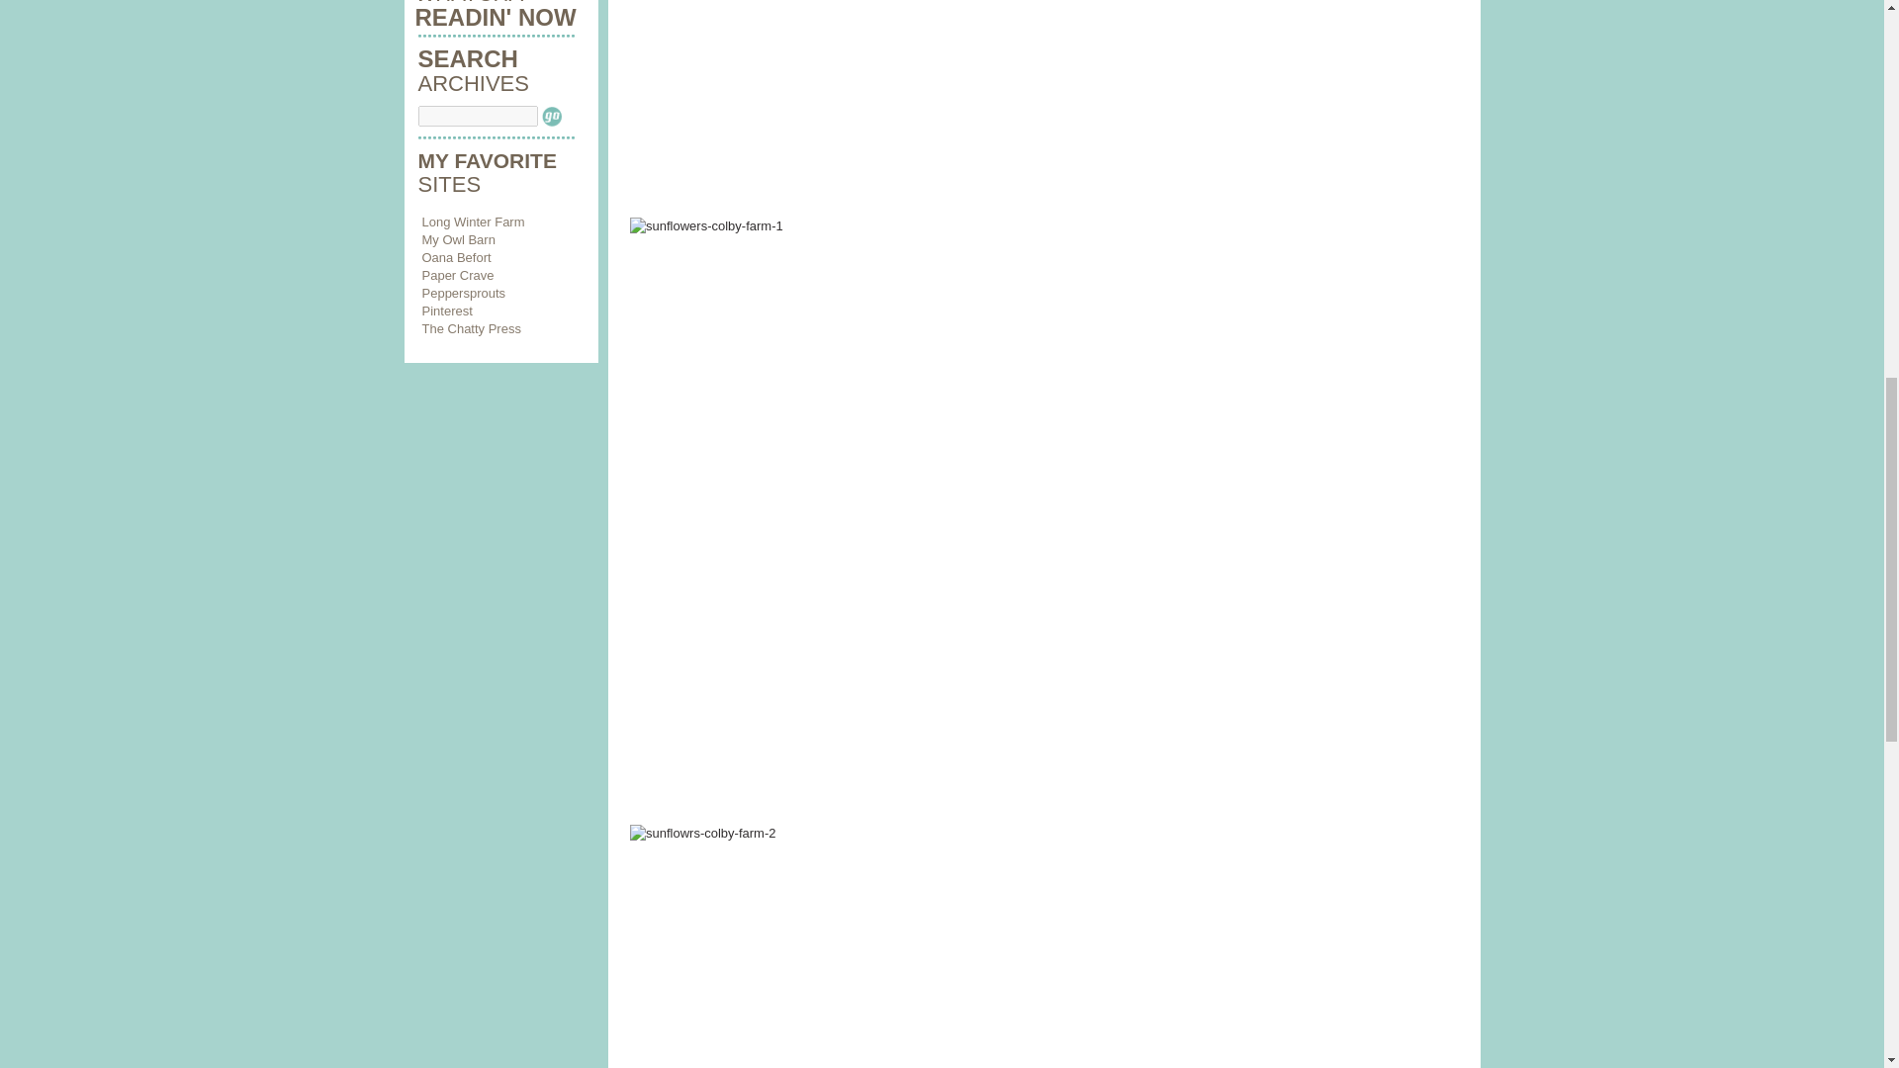 Image resolution: width=1899 pixels, height=1068 pixels. What do you see at coordinates (457, 239) in the screenshot?
I see `My Owl Barn` at bounding box center [457, 239].